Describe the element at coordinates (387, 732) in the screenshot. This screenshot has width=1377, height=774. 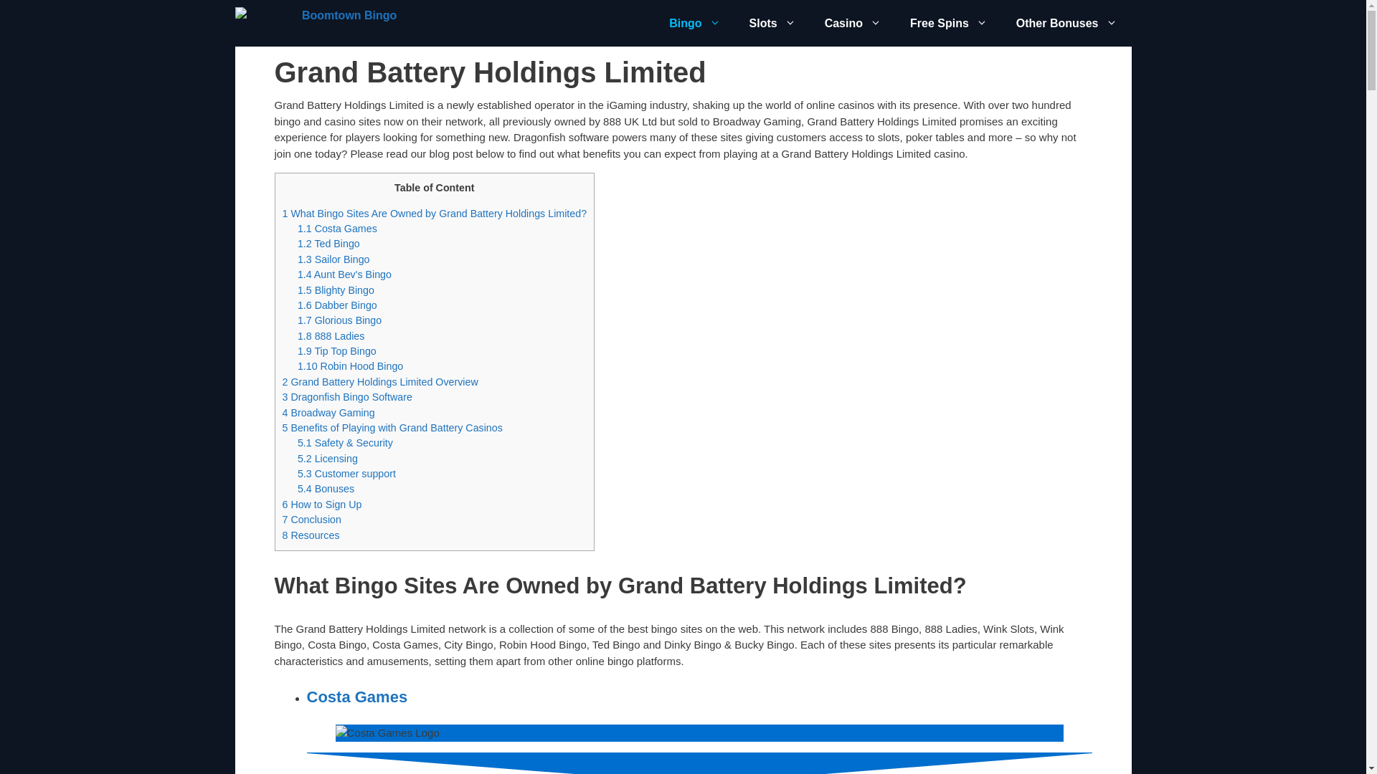
I see `Costa-Games` at that location.